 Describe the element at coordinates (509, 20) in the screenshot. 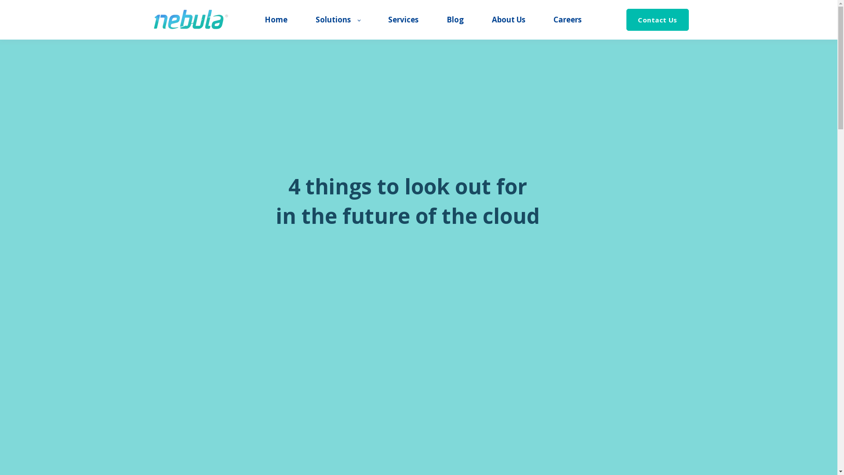

I see `About Us` at that location.